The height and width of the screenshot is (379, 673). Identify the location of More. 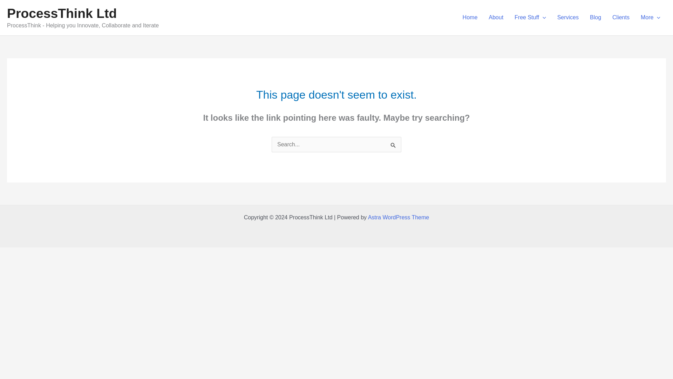
(651, 18).